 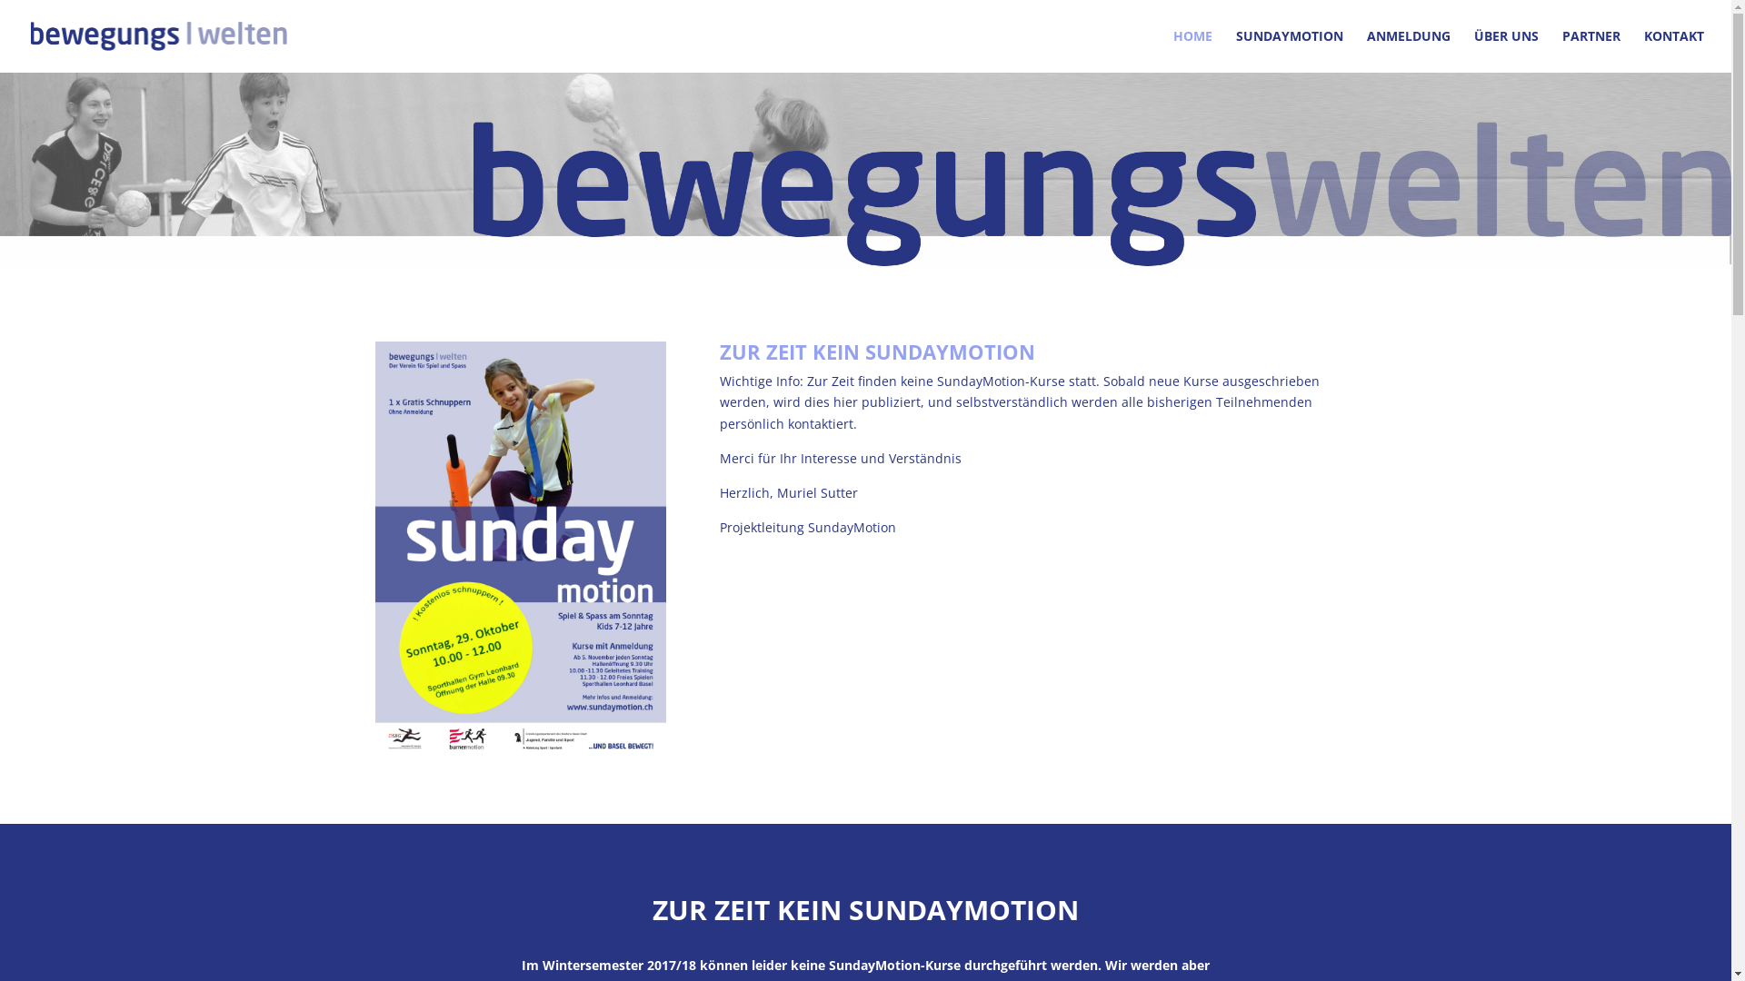 What do you see at coordinates (1409, 51) in the screenshot?
I see `ANMELDUNG` at bounding box center [1409, 51].